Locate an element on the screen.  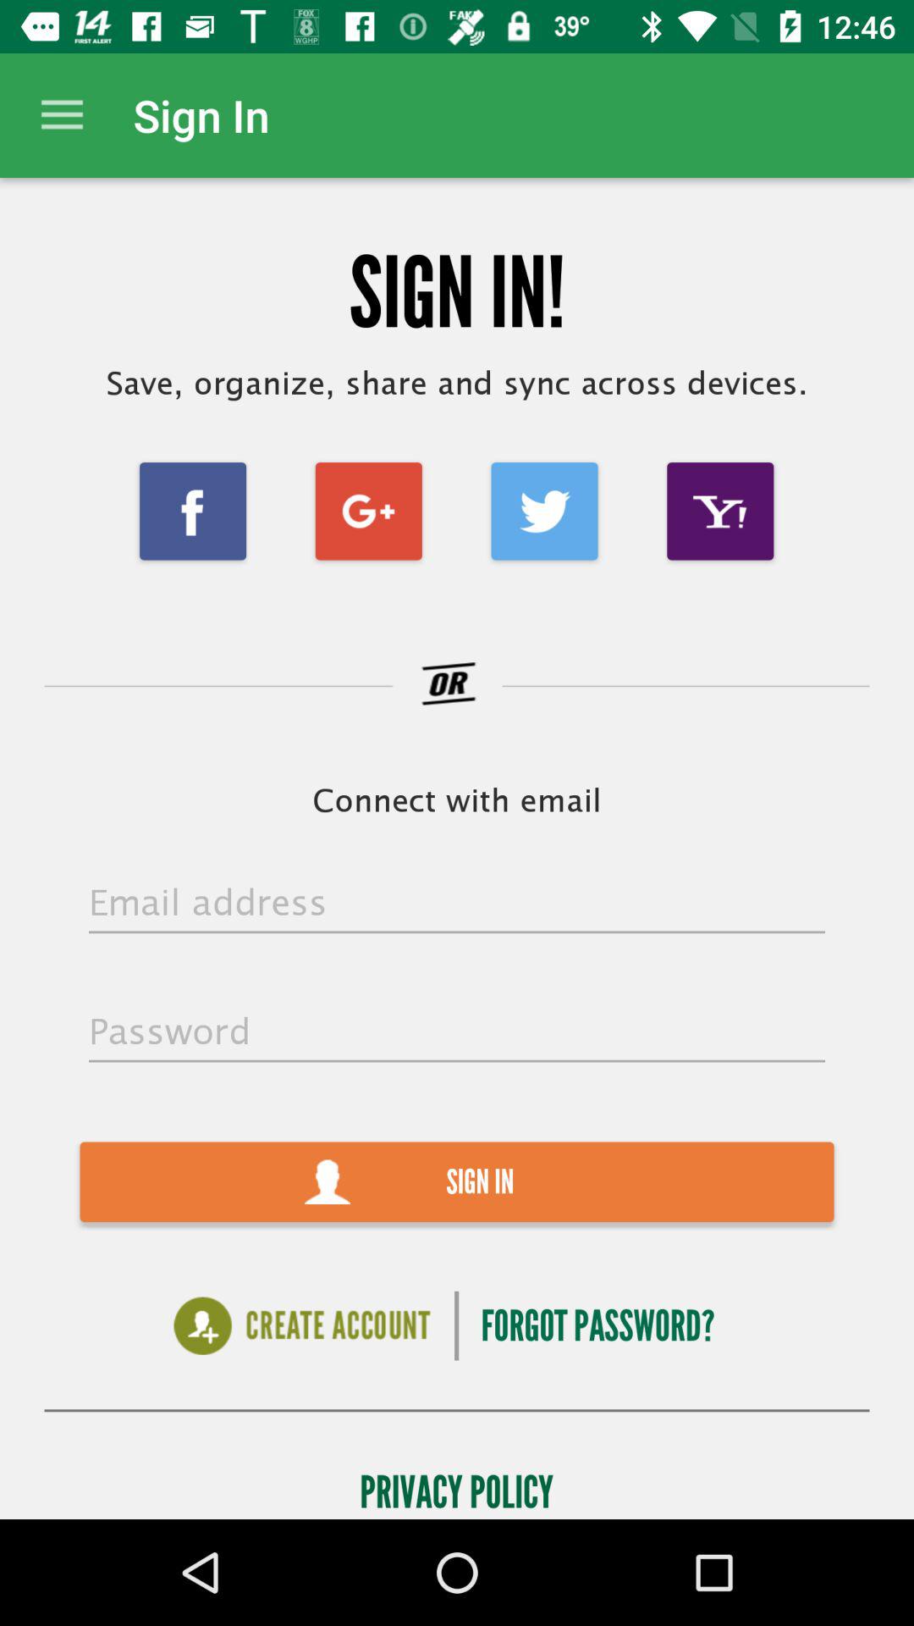
click on facebook logo is located at coordinates (193, 511).